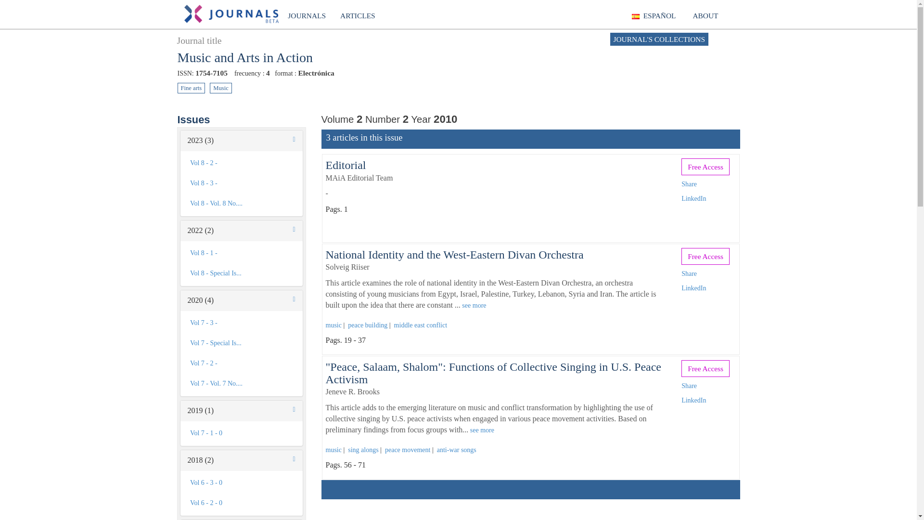  I want to click on Vol 8 - Special Is..., so click(241, 273).